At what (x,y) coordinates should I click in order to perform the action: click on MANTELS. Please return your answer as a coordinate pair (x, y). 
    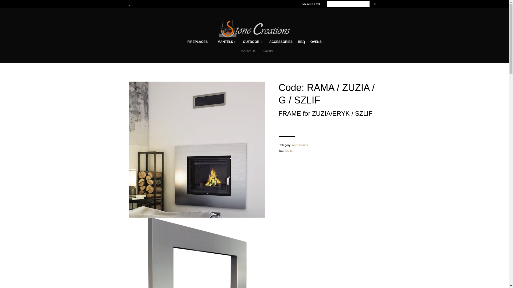
    Looking at the image, I should click on (226, 42).